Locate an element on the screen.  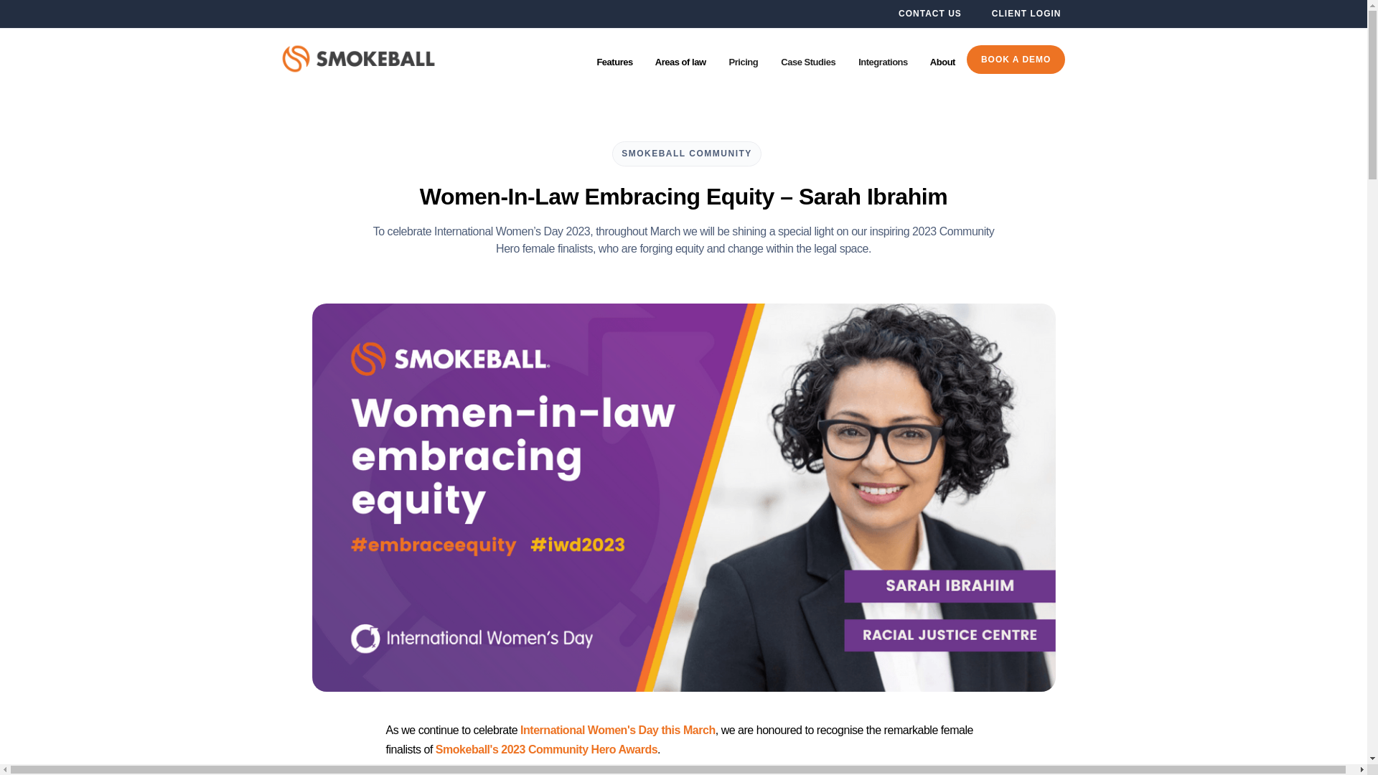
Integrations is located at coordinates (883, 63).